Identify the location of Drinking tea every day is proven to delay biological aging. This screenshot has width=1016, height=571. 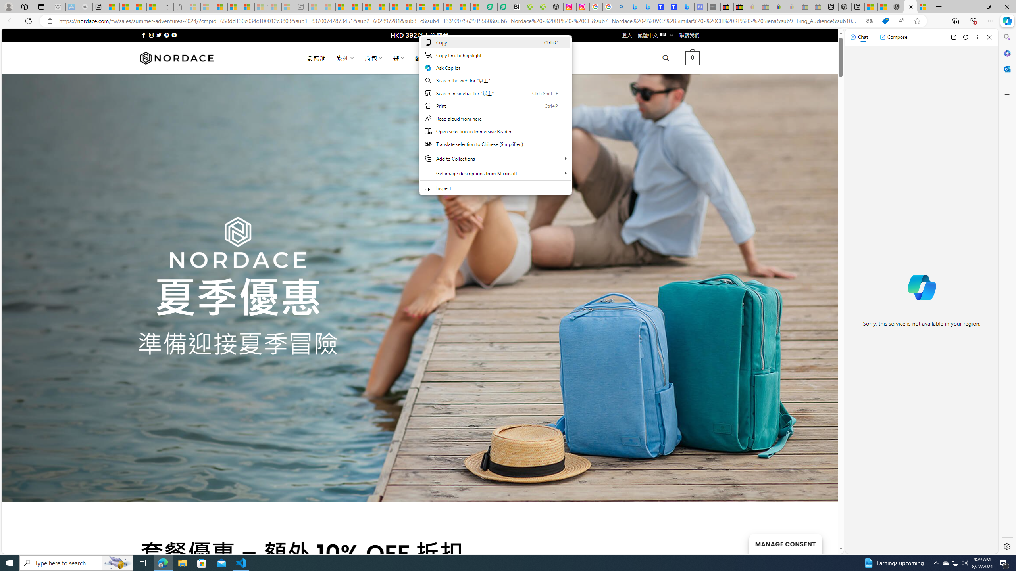
(383, 7).